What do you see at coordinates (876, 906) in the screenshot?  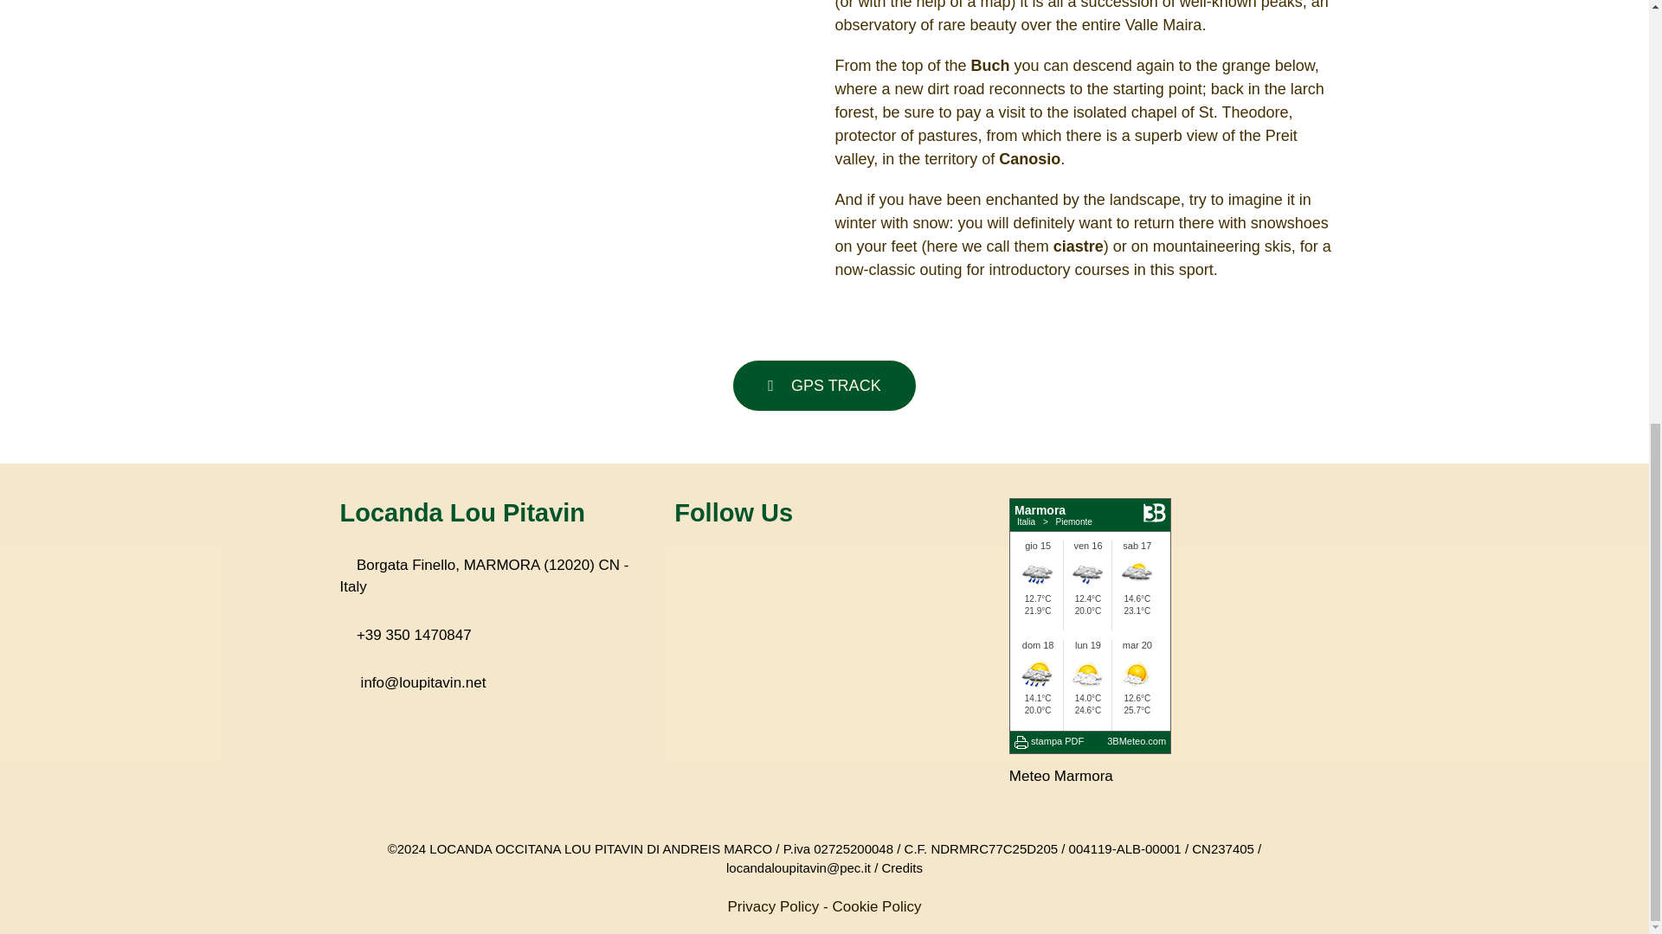 I see `Cookie Policy` at bounding box center [876, 906].